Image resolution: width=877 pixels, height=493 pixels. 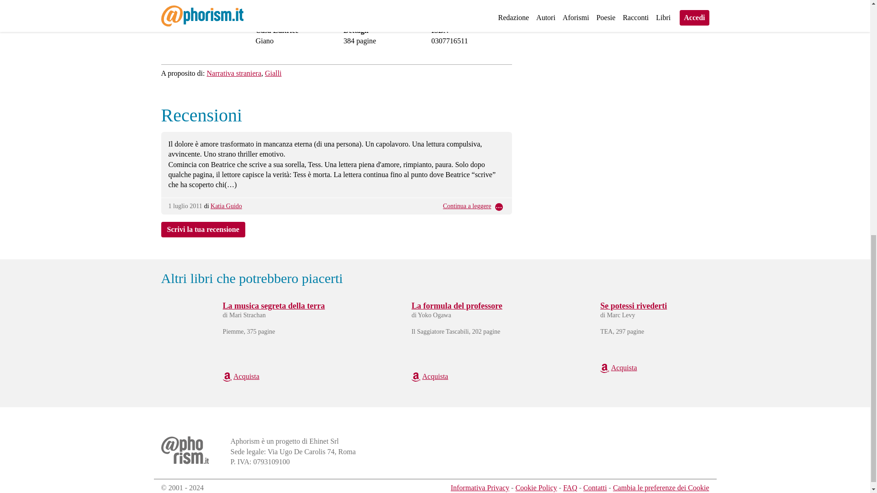 I want to click on Acquista, so click(x=618, y=368).